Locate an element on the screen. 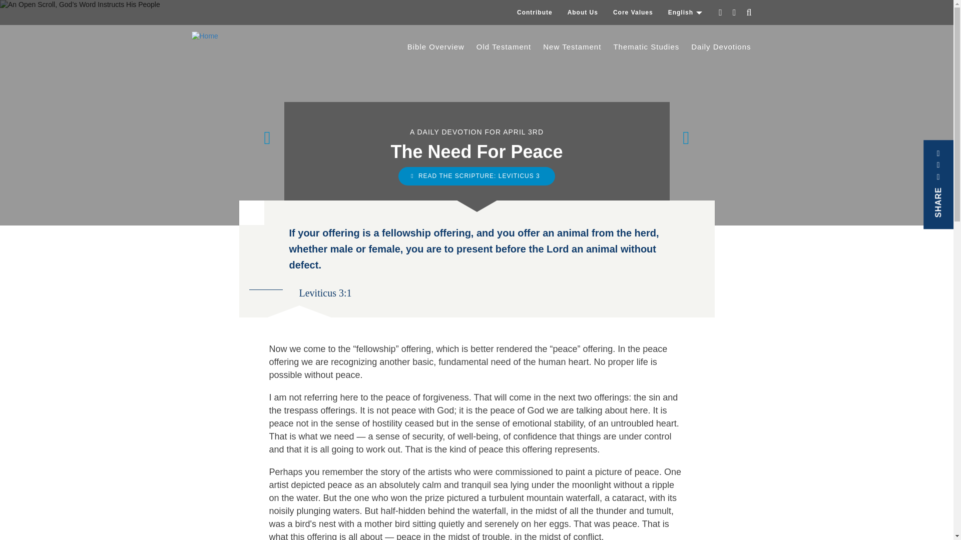 The width and height of the screenshot is (961, 540). Thematic Studies is located at coordinates (646, 47).